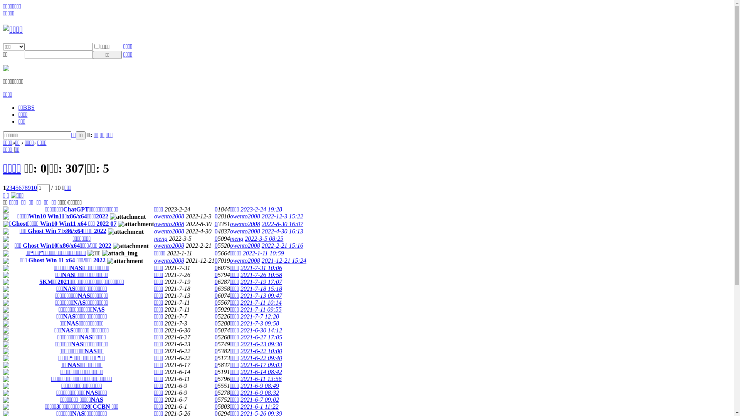 Image resolution: width=740 pixels, height=416 pixels. Describe the element at coordinates (169, 216) in the screenshot. I see `owento2008` at that location.